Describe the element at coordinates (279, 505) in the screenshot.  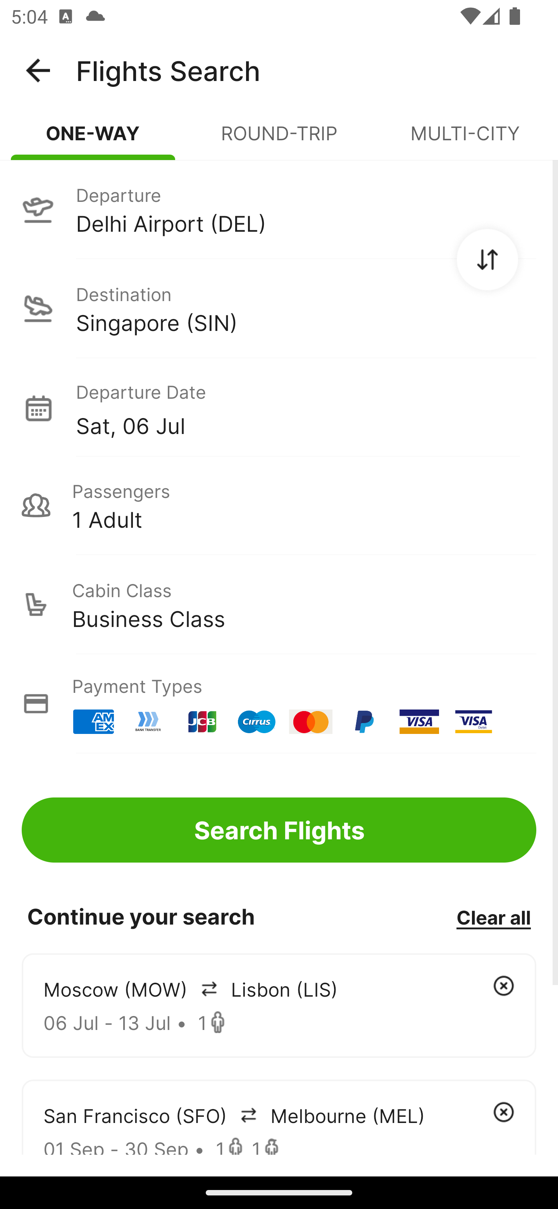
I see `Passengers 1 Adult` at that location.